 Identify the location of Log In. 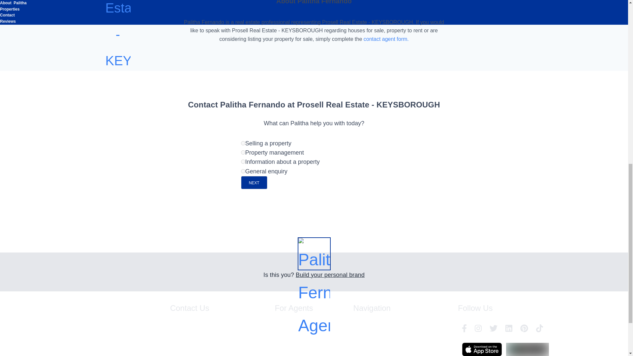
(280, 325).